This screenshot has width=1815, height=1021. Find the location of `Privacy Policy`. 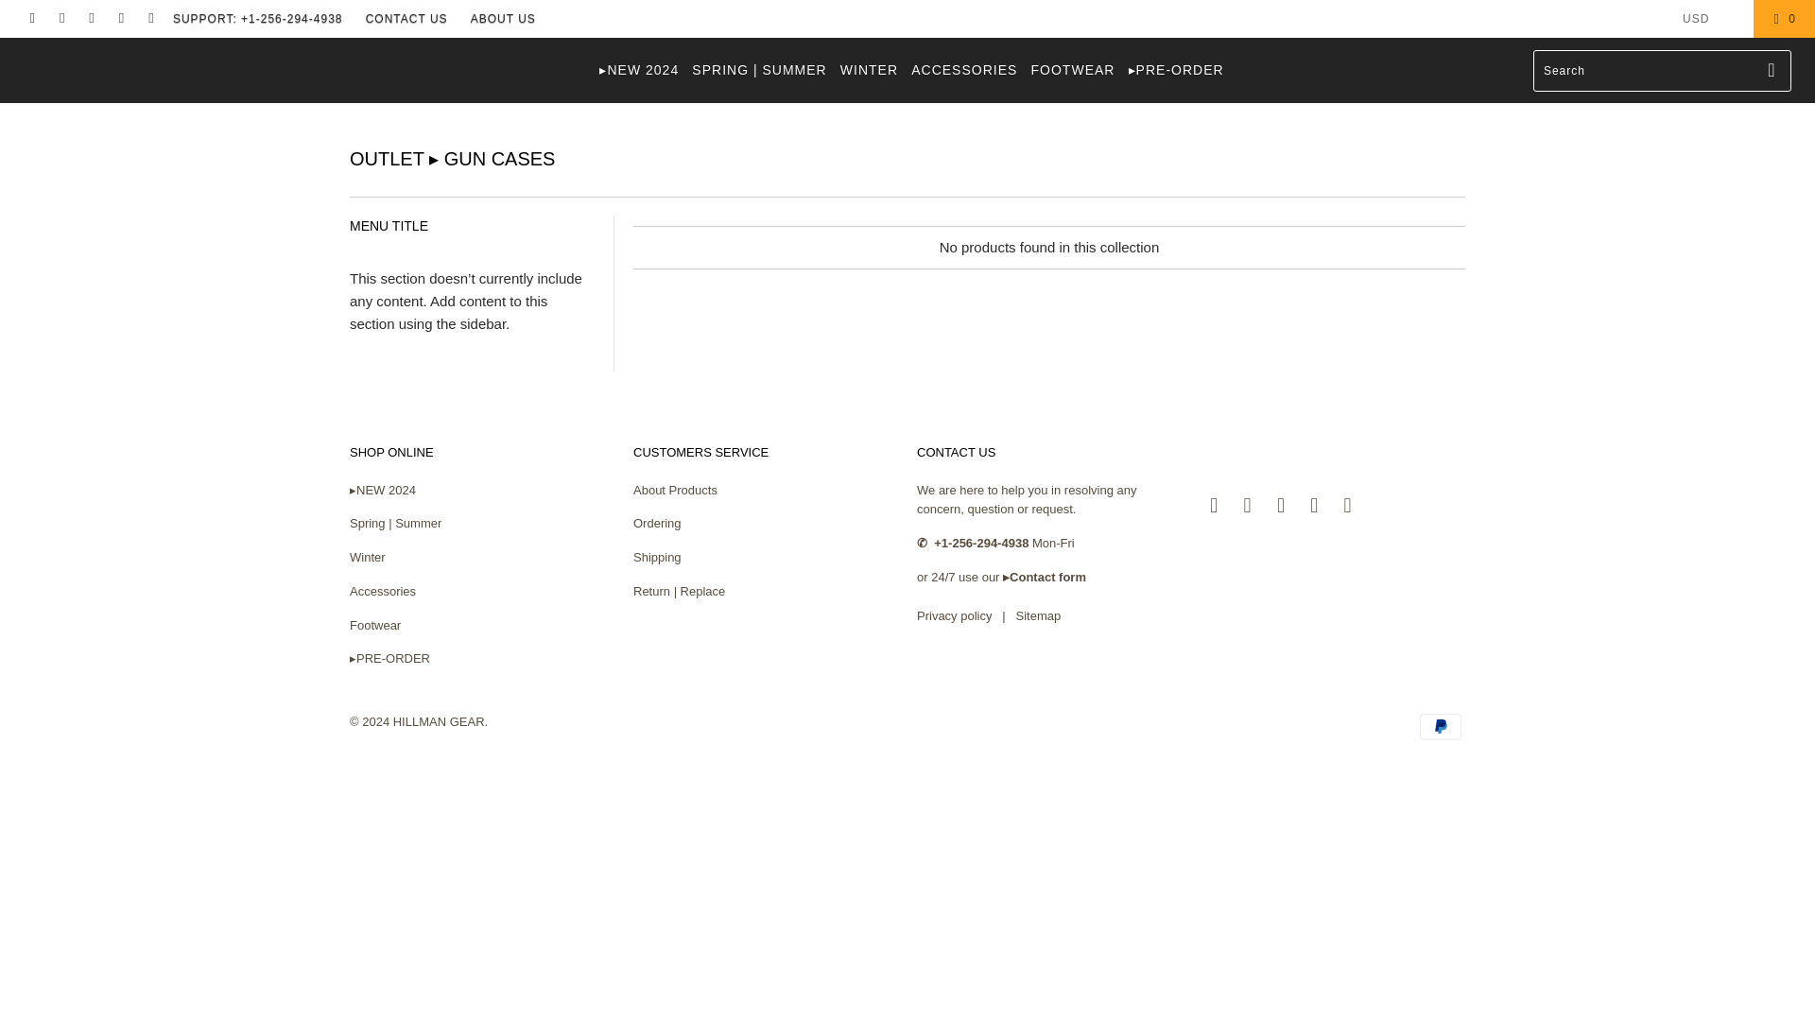

Privacy Policy is located at coordinates (953, 614).